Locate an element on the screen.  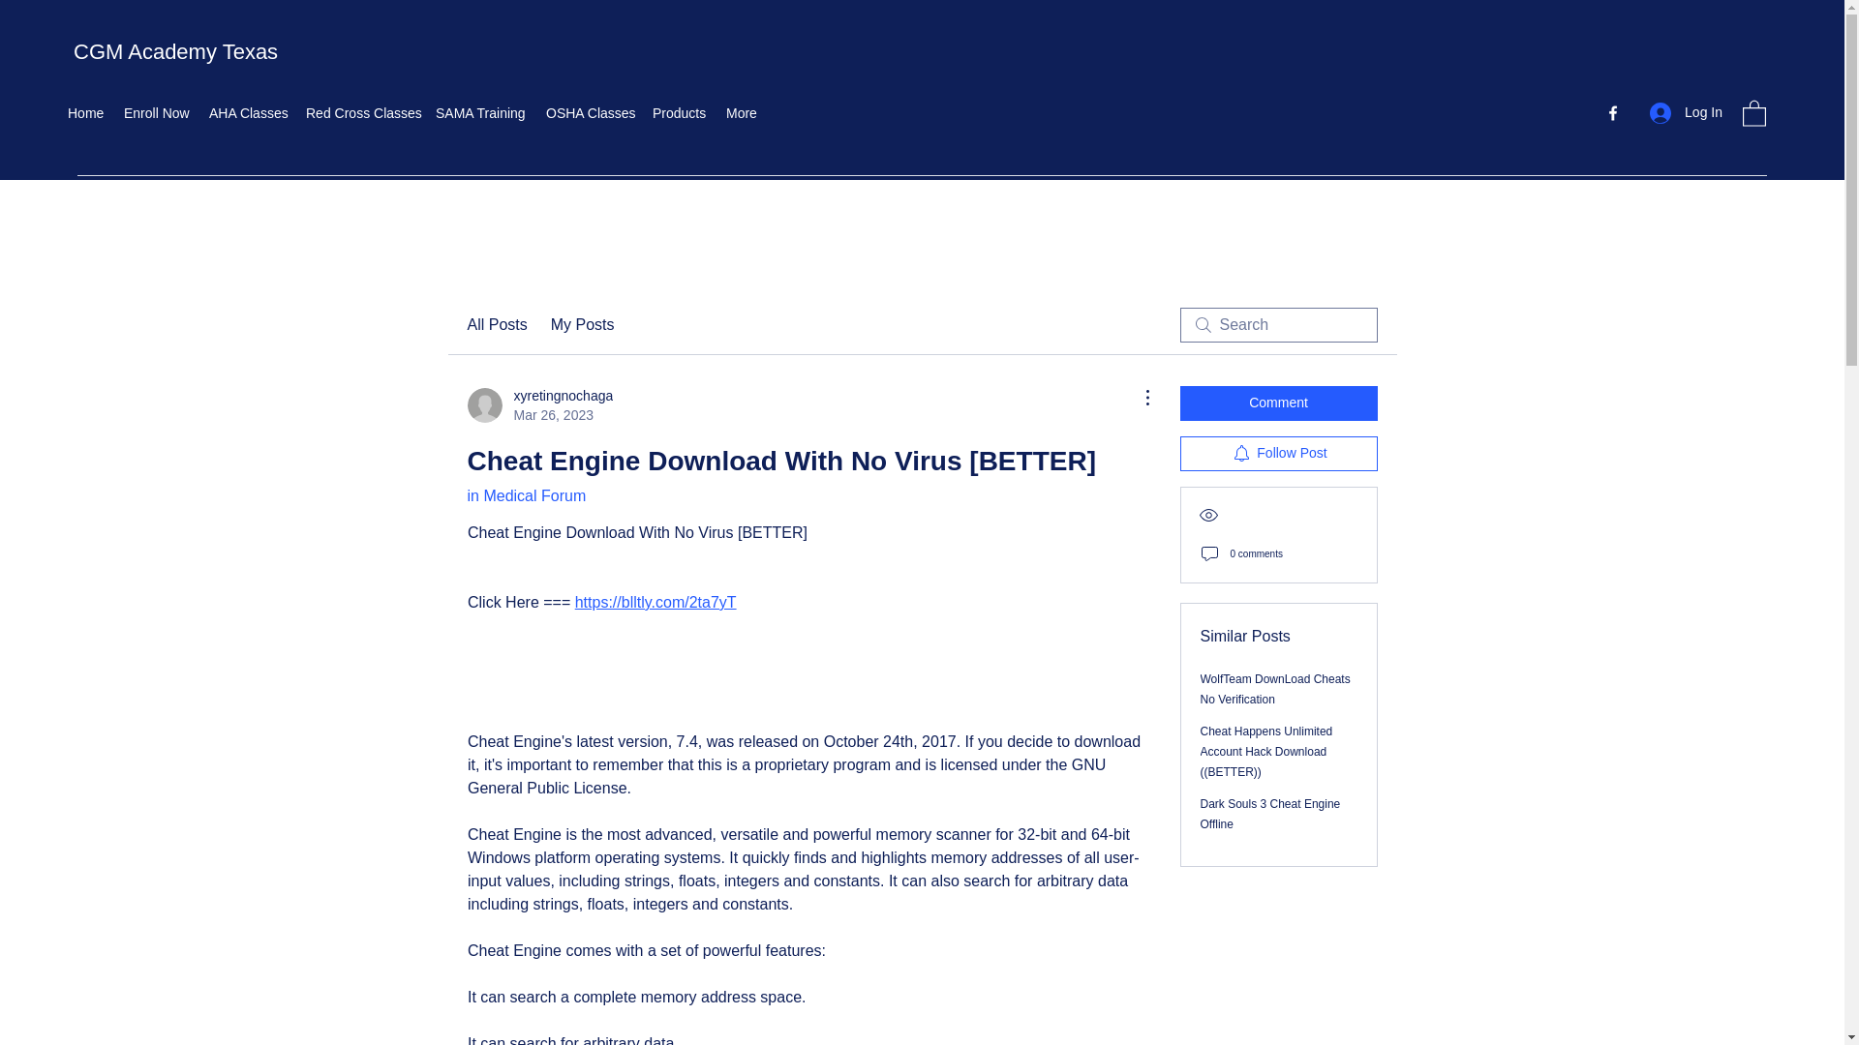
Log In is located at coordinates (1686, 112).